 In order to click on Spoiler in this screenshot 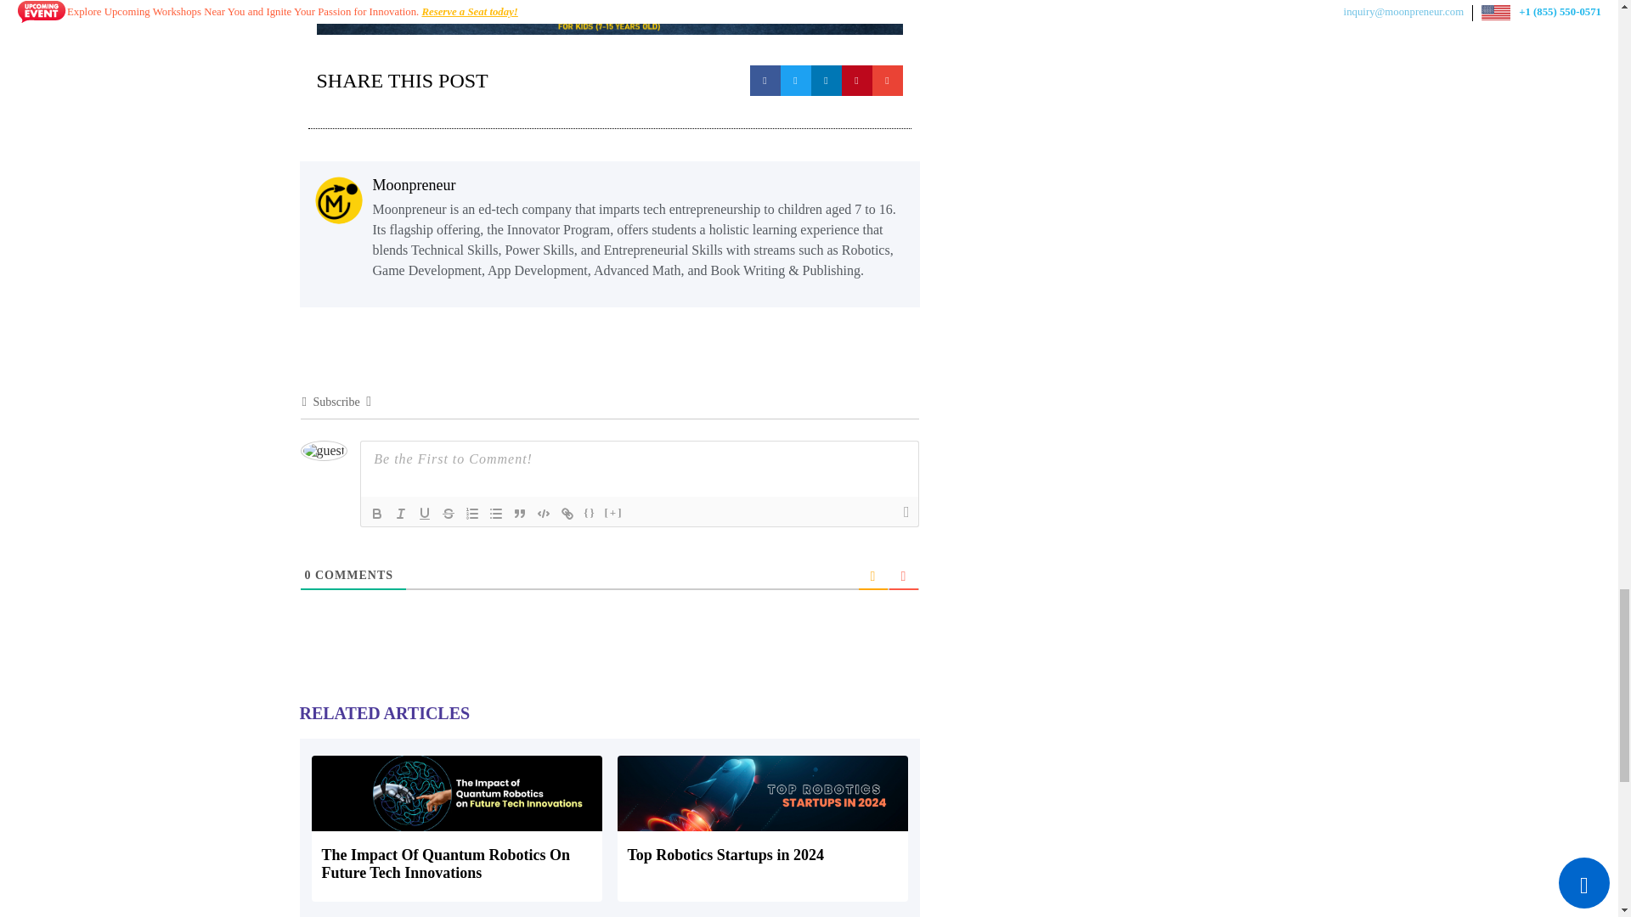, I will do `click(613, 513)`.